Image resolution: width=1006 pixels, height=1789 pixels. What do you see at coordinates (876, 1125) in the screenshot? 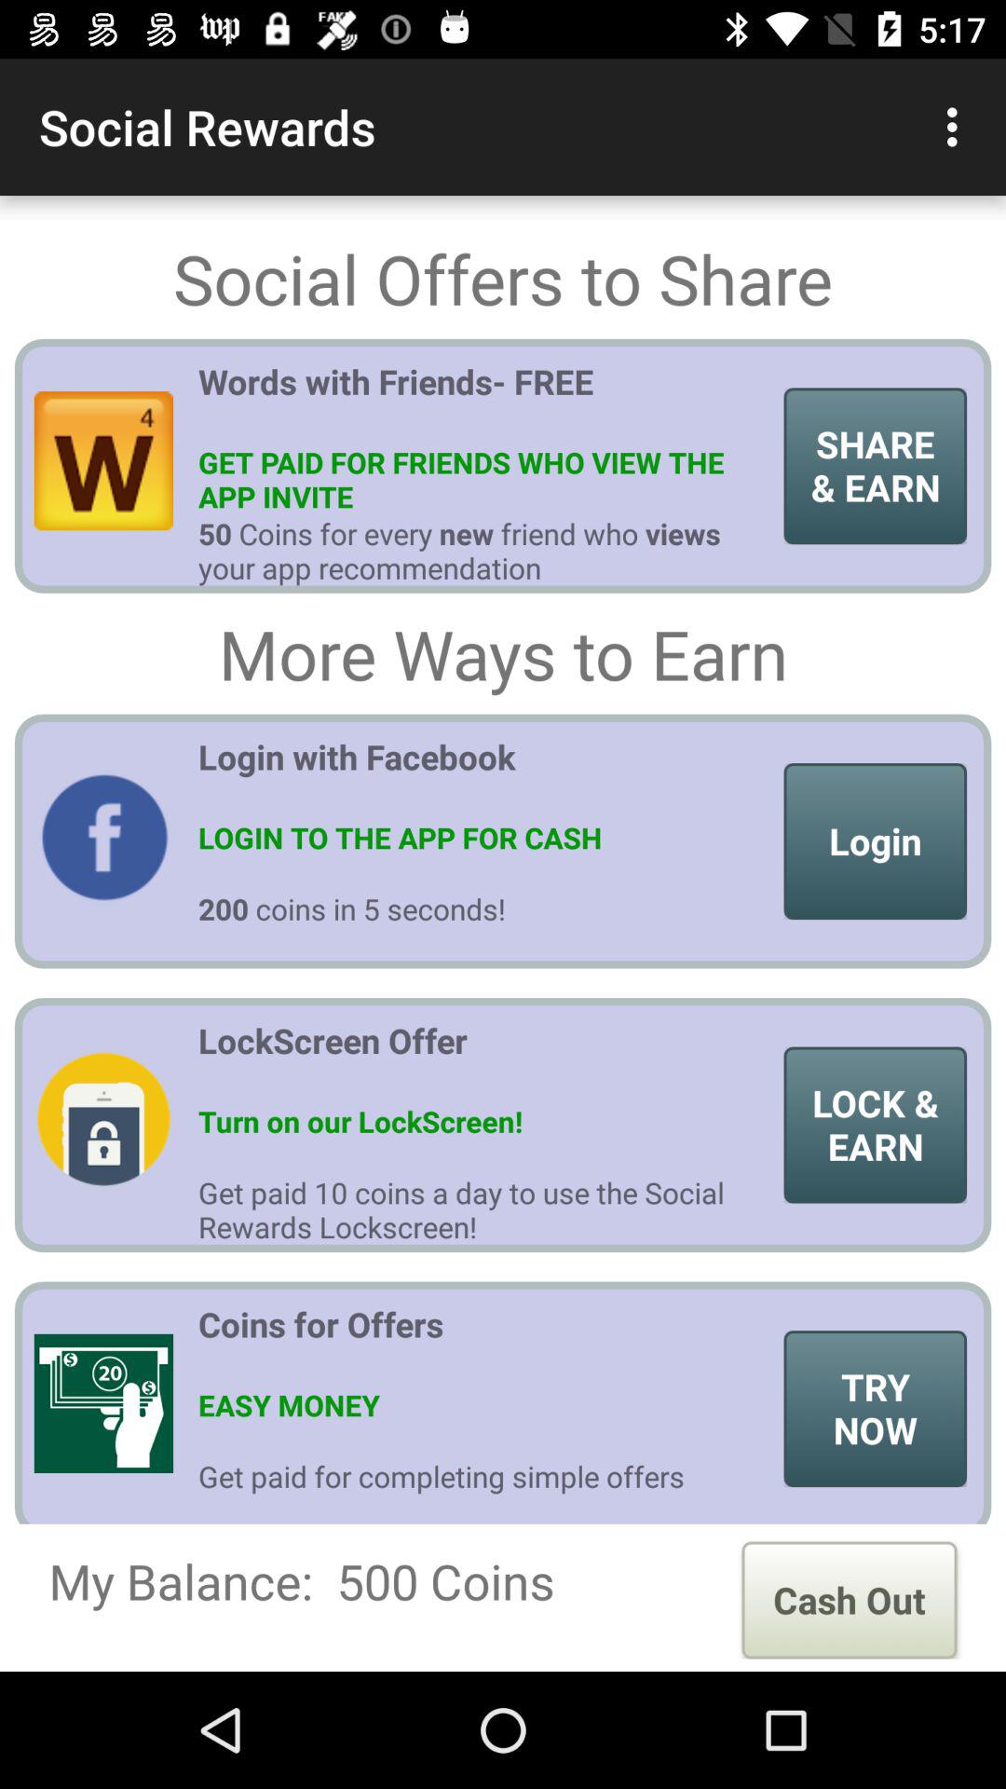
I see `turn off item above the try now item` at bounding box center [876, 1125].